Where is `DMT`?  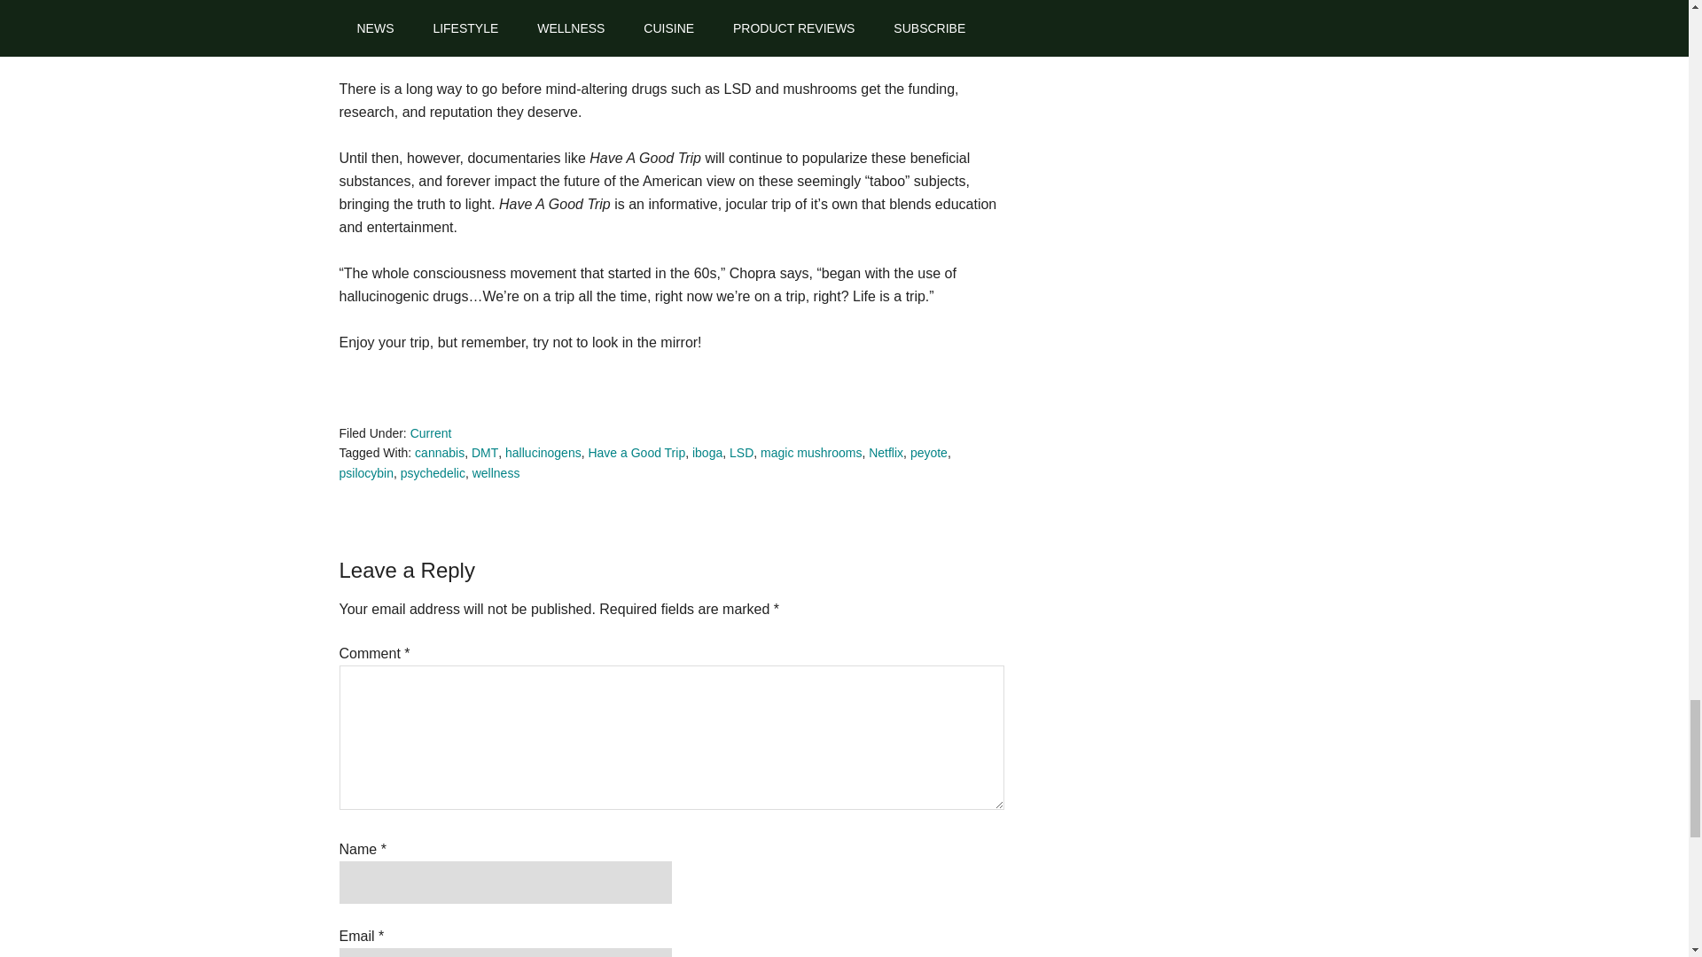 DMT is located at coordinates (484, 453).